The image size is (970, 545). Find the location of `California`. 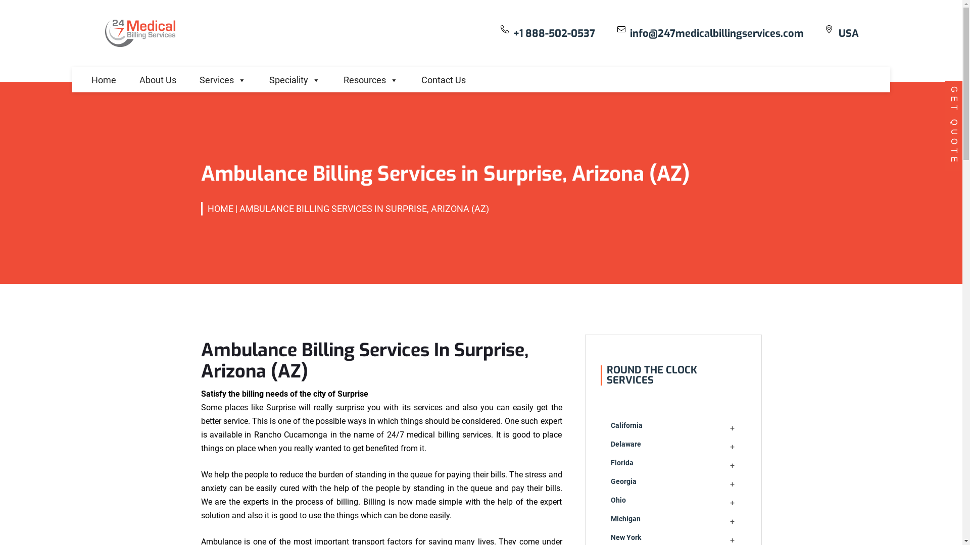

California is located at coordinates (626, 425).